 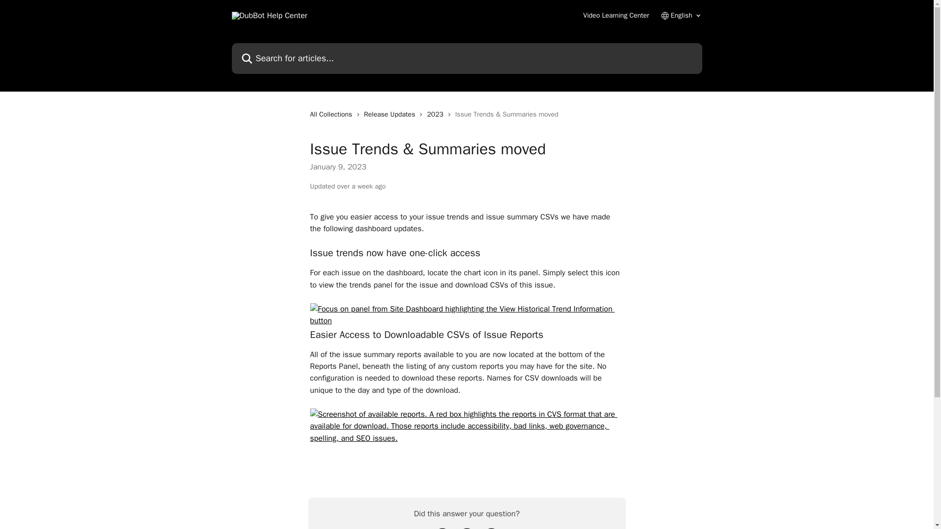 What do you see at coordinates (437, 115) in the screenshot?
I see `2023` at bounding box center [437, 115].